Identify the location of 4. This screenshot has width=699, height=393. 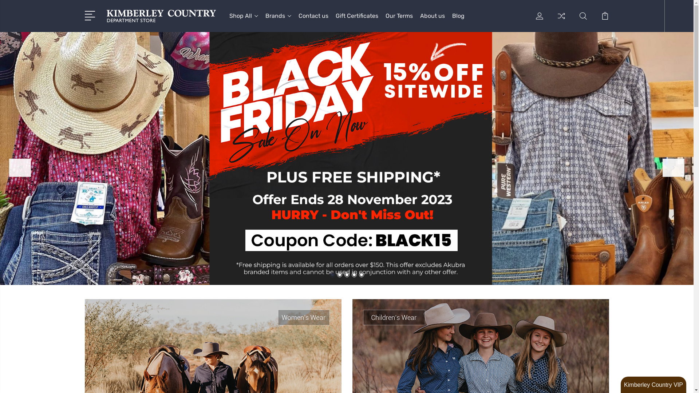
(354, 274).